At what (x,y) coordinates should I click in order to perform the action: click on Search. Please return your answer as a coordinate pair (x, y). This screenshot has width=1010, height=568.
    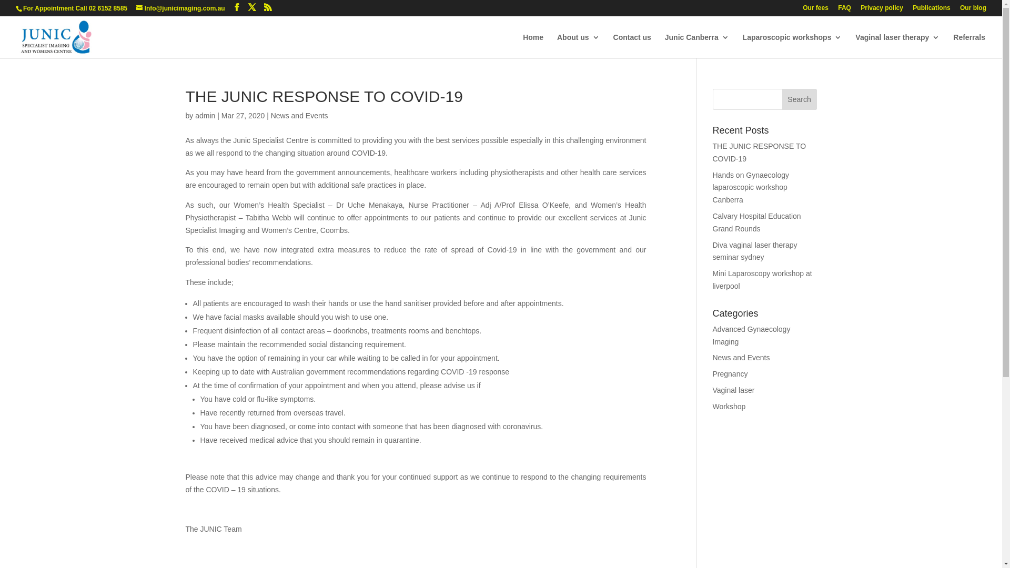
    Looking at the image, I should click on (800, 99).